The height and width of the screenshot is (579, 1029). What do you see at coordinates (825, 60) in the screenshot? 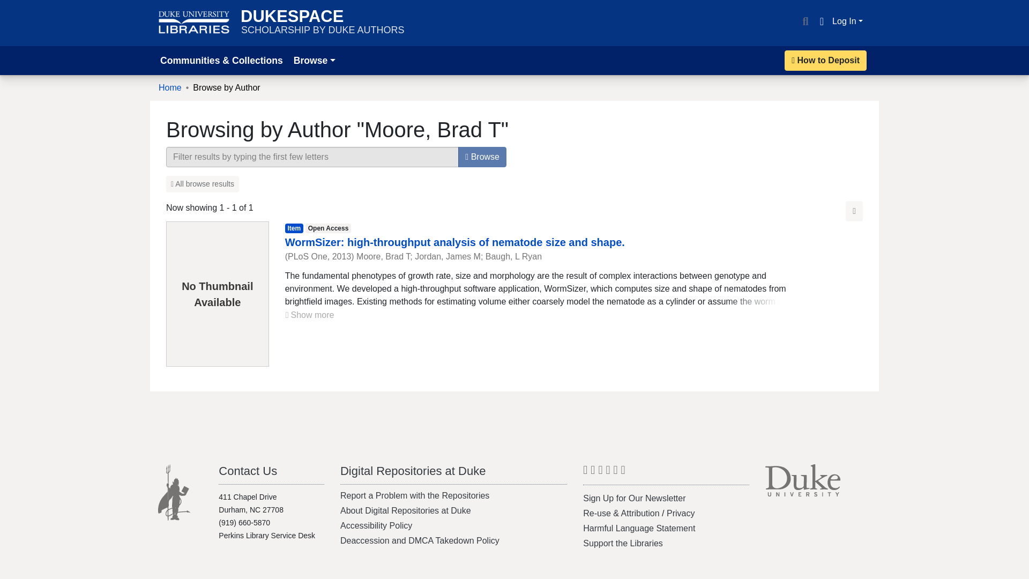
I see `Report a Problem with the Repositories` at bounding box center [825, 60].